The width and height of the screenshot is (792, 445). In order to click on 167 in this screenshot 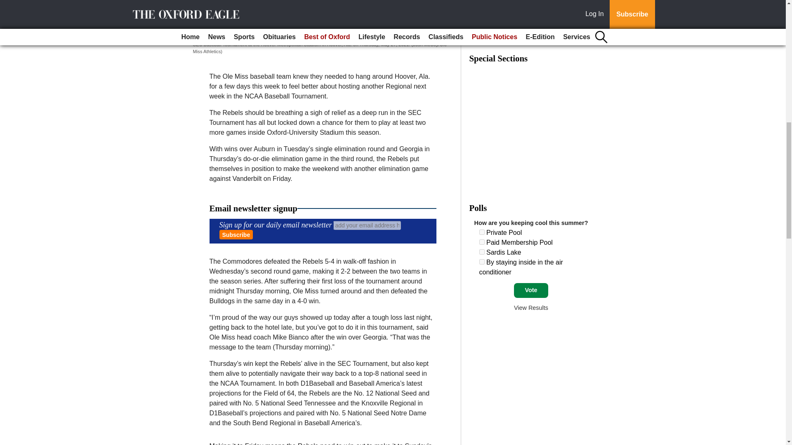, I will do `click(482, 261)`.